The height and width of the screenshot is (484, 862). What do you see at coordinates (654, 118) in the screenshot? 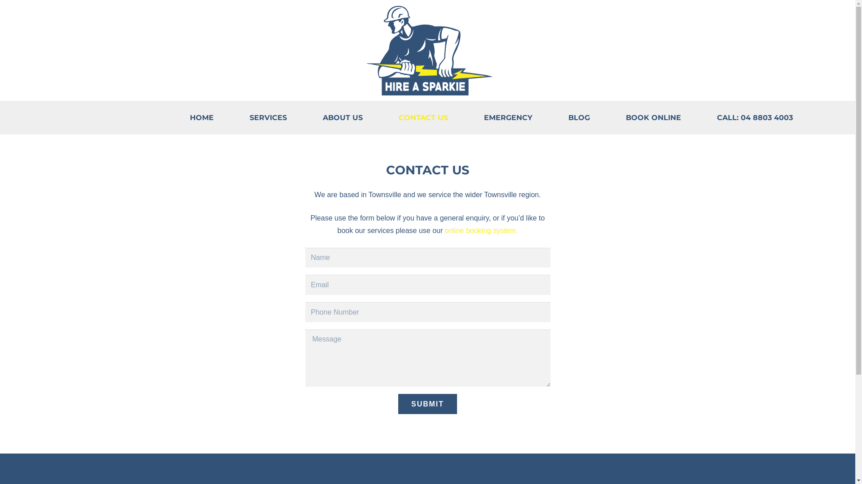
I see `BOOK ONLINE` at bounding box center [654, 118].